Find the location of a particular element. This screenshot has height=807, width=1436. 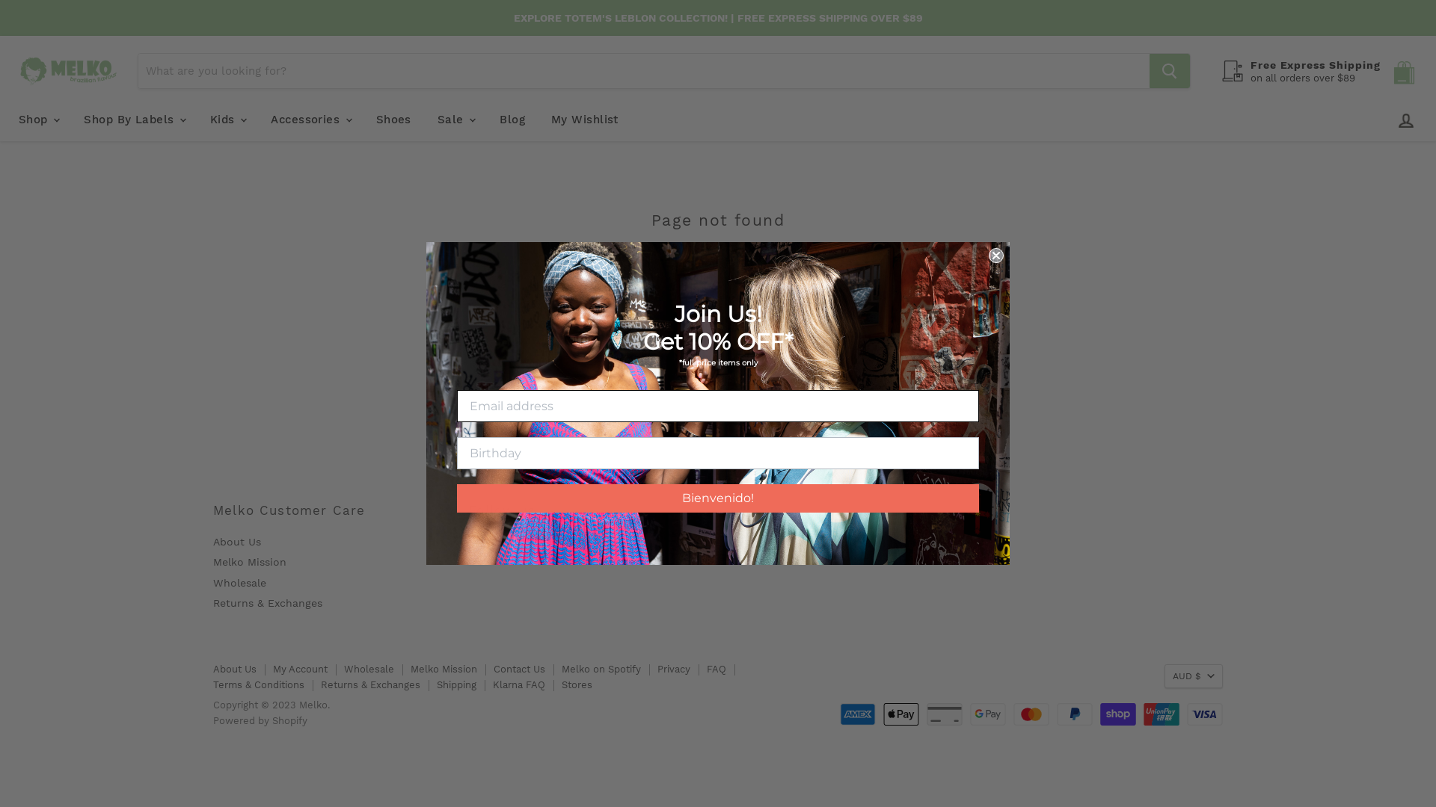

AUD $ is located at coordinates (1194, 676).